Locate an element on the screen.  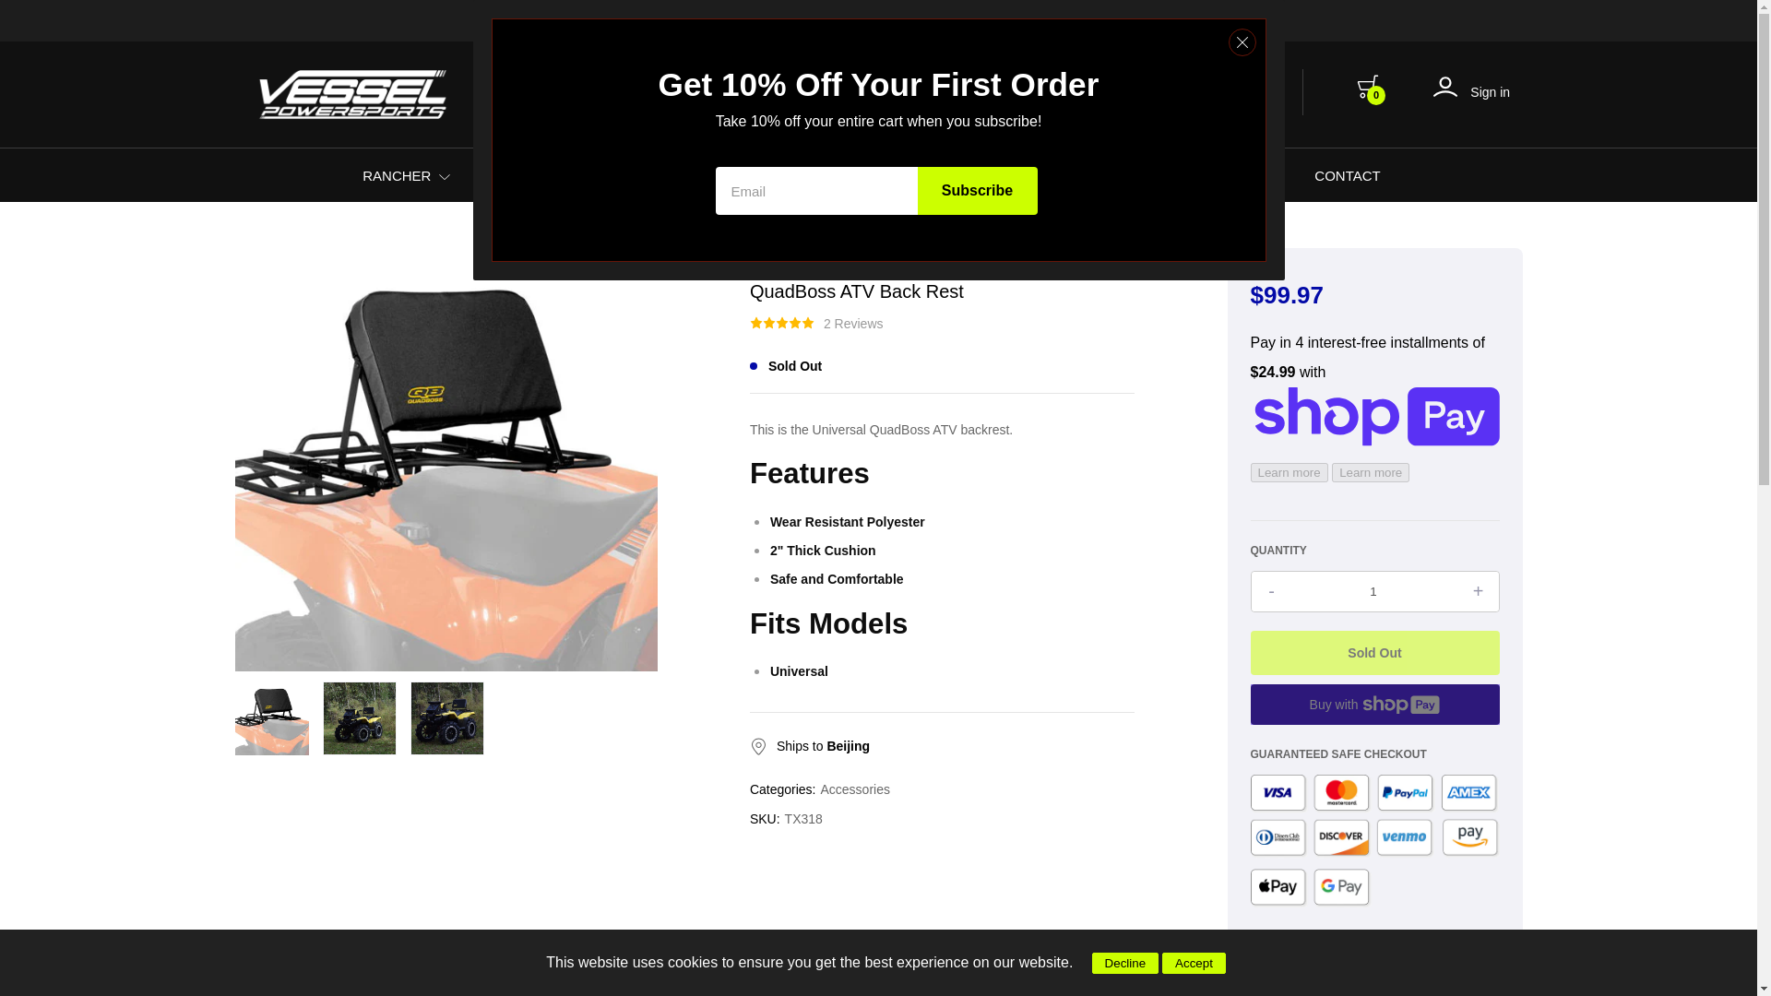
Decline is located at coordinates (1125, 963).